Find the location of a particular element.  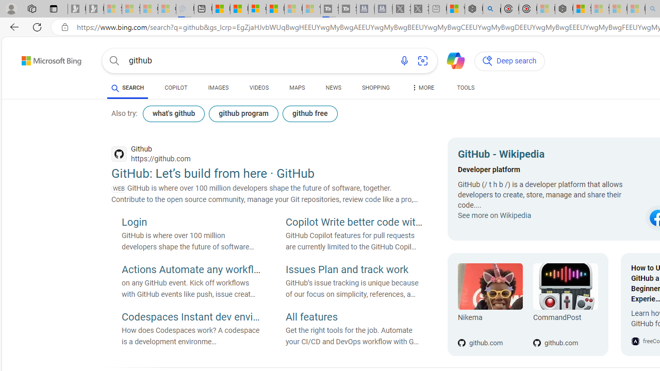

poe - Search is located at coordinates (492, 9).